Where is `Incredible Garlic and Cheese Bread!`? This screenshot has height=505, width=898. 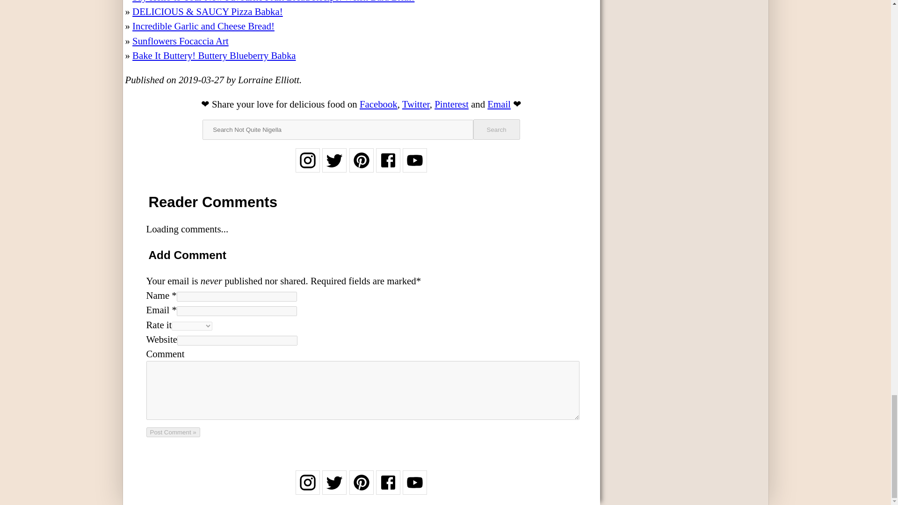 Incredible Garlic and Cheese Bread! is located at coordinates (203, 26).